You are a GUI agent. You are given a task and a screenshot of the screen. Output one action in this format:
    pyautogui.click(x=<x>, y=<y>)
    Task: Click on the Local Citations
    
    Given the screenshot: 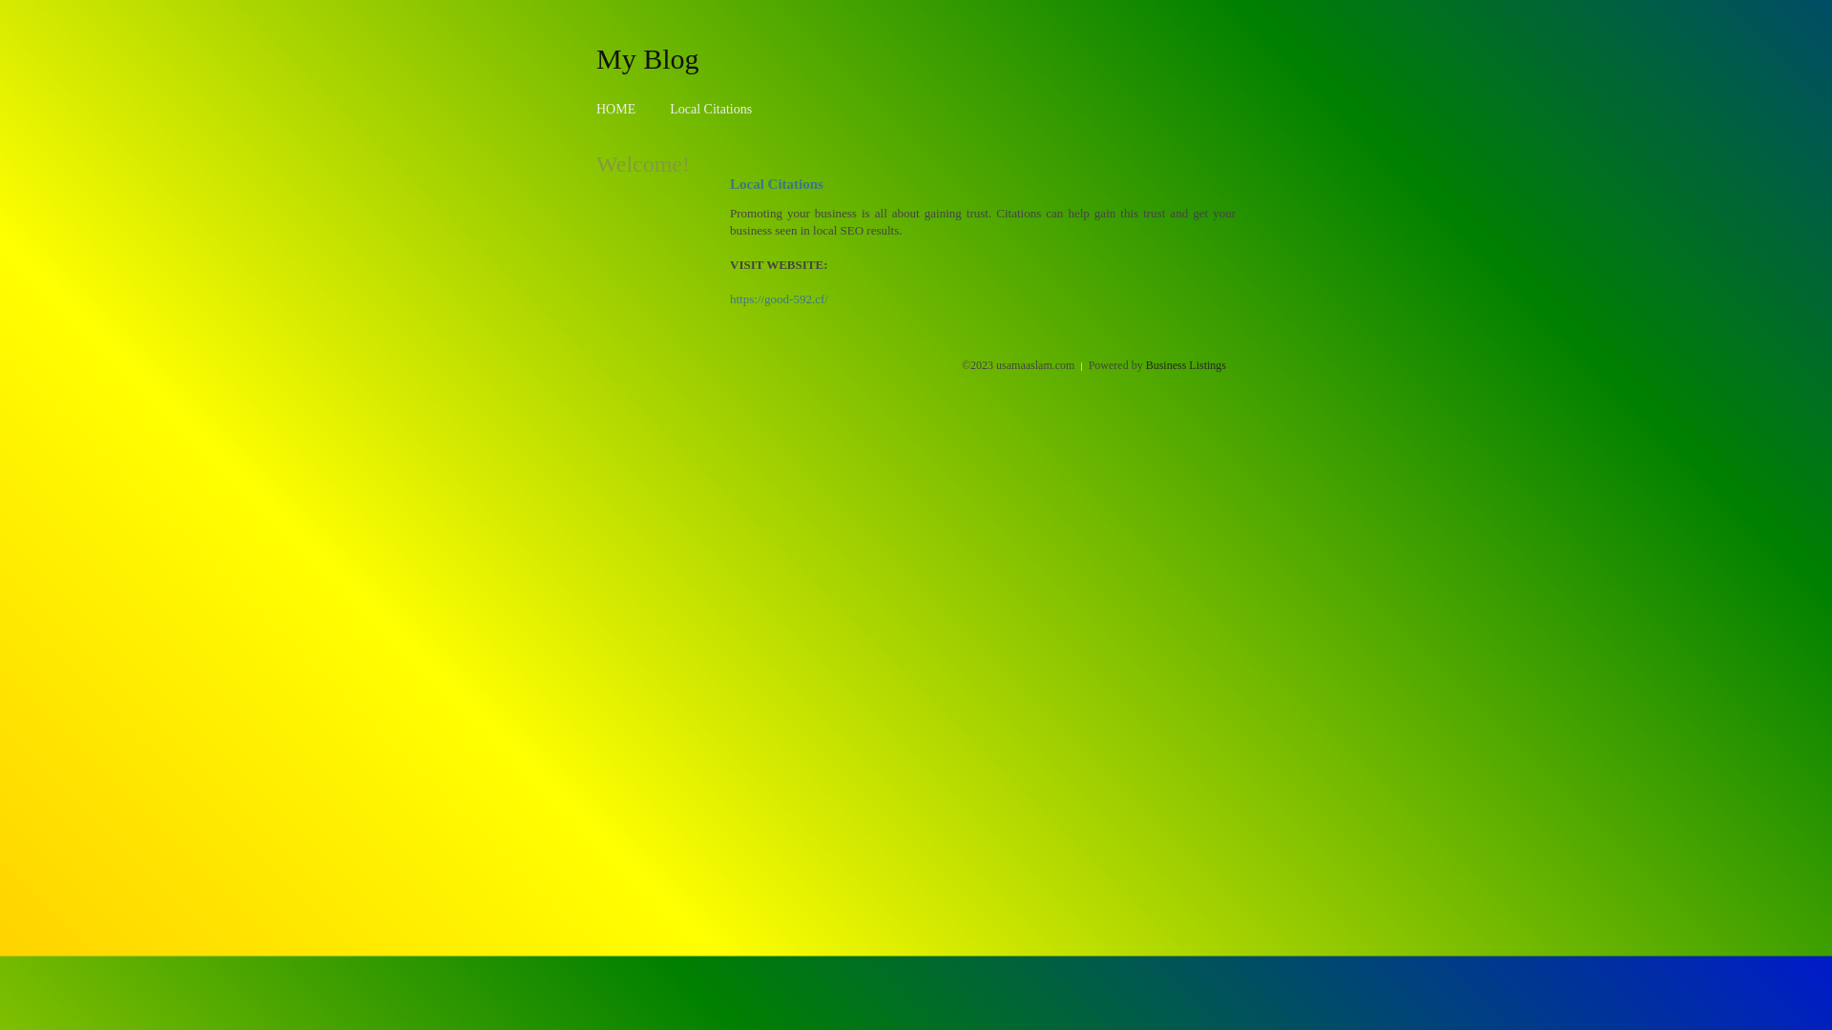 What is the action you would take?
    pyautogui.click(x=711, y=109)
    